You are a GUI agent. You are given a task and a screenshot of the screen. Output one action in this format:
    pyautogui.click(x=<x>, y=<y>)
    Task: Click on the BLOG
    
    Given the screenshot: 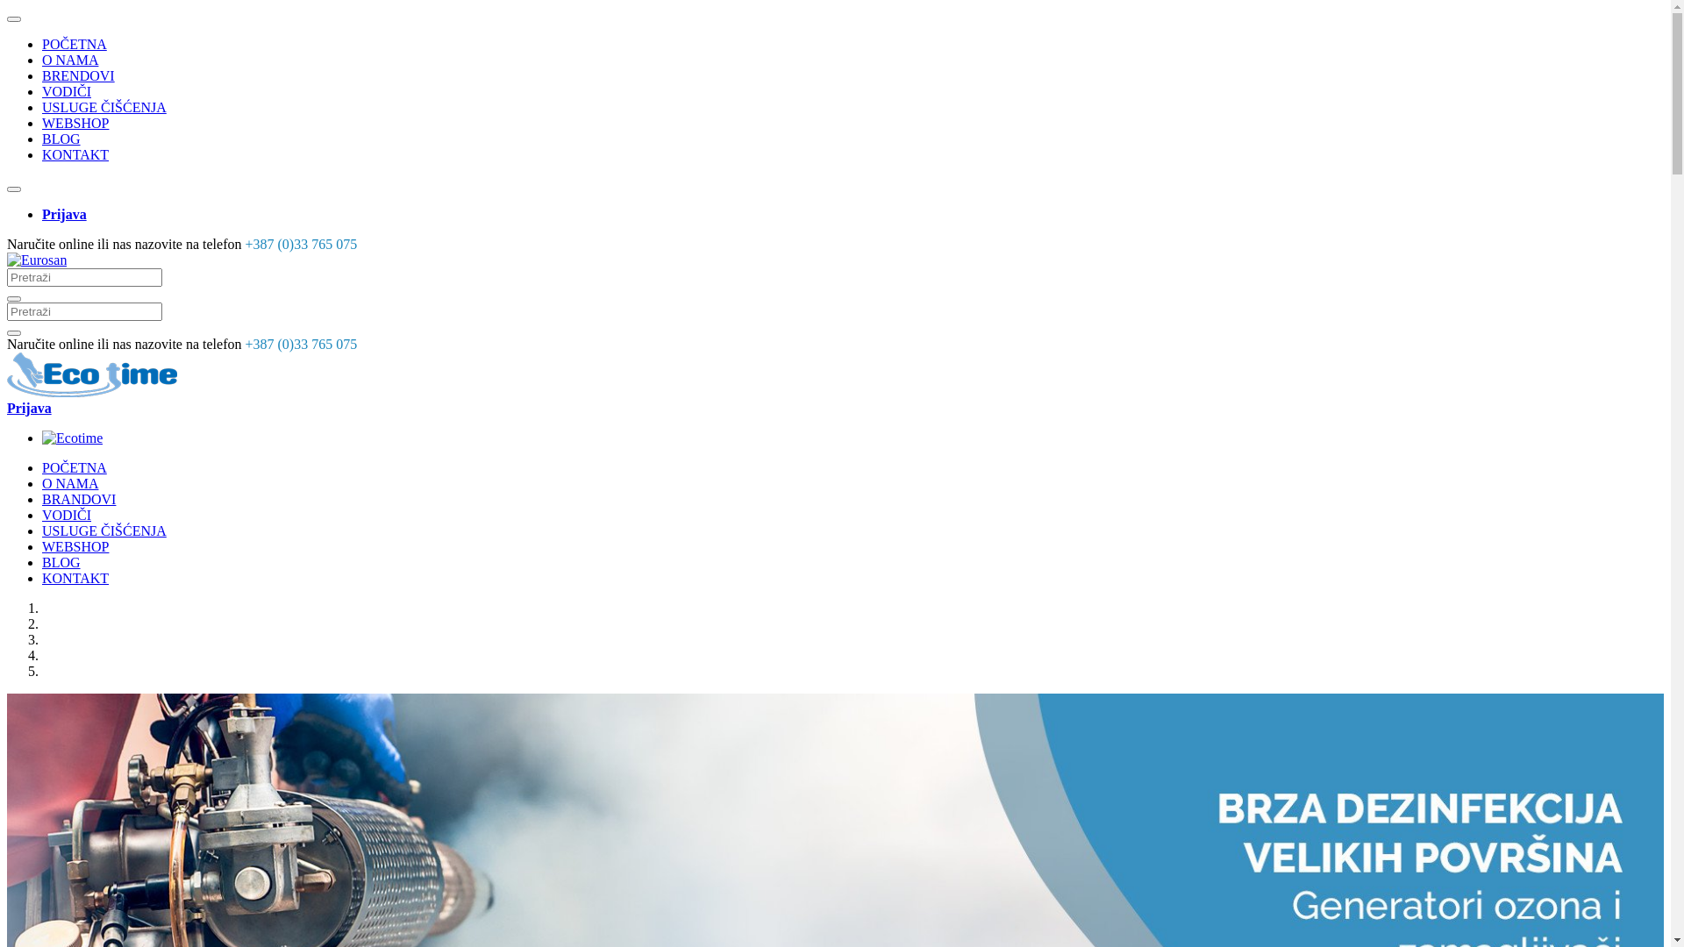 What is the action you would take?
    pyautogui.click(x=61, y=139)
    